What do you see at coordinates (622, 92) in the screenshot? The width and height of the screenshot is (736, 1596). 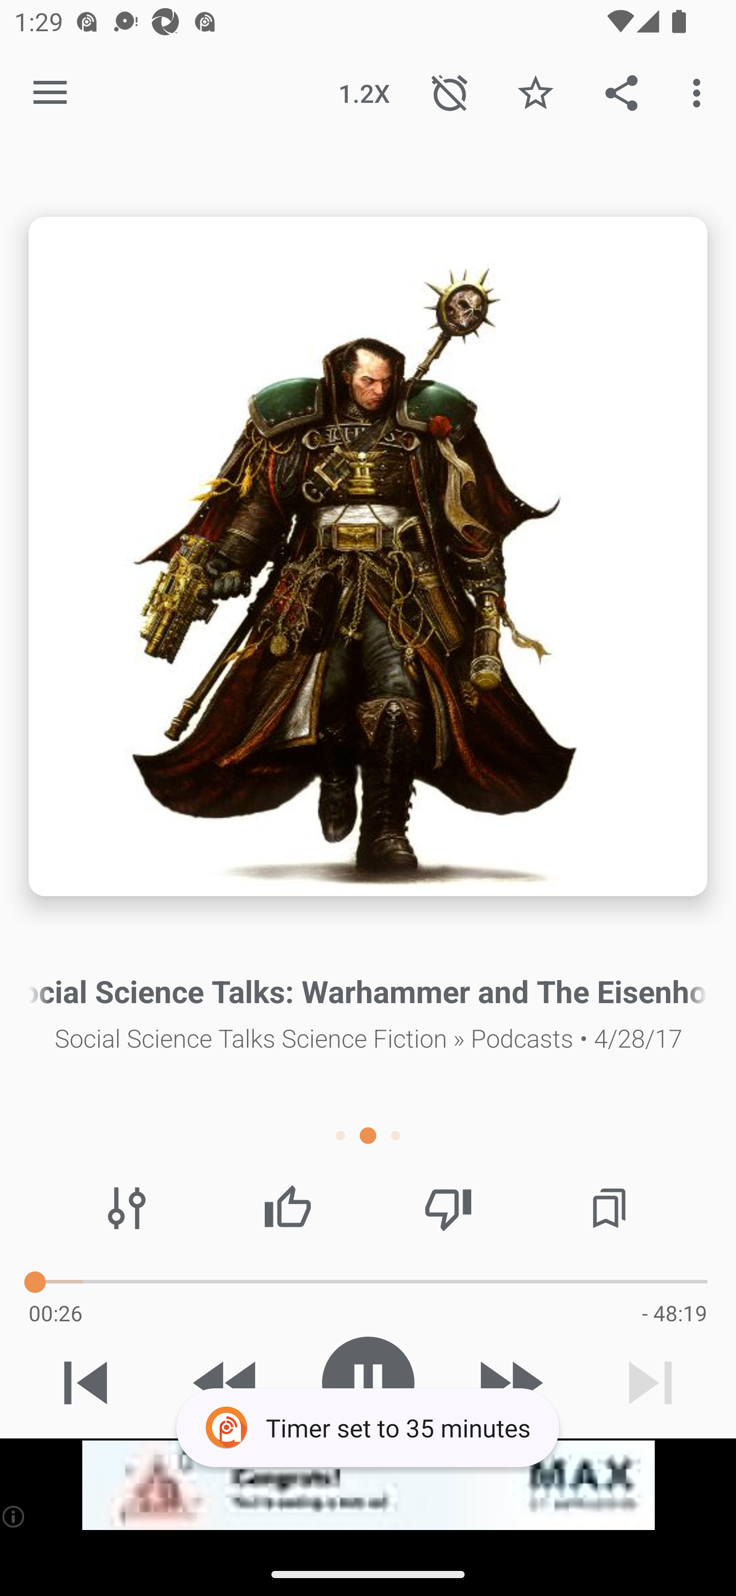 I see `Share` at bounding box center [622, 92].